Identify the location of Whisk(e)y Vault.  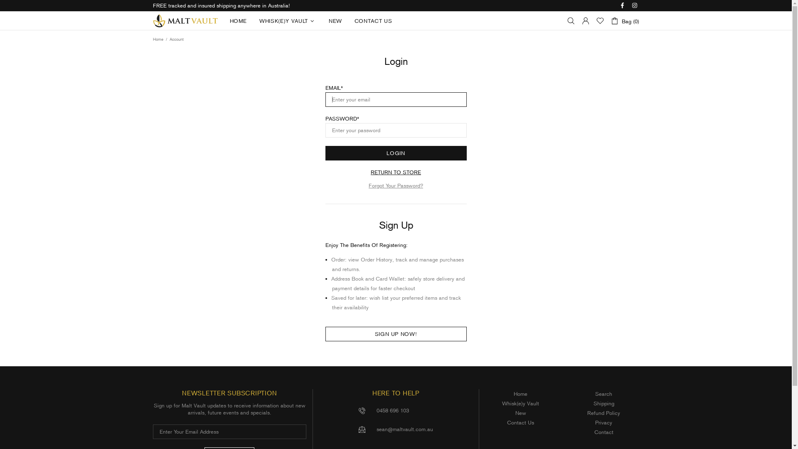
(520, 403).